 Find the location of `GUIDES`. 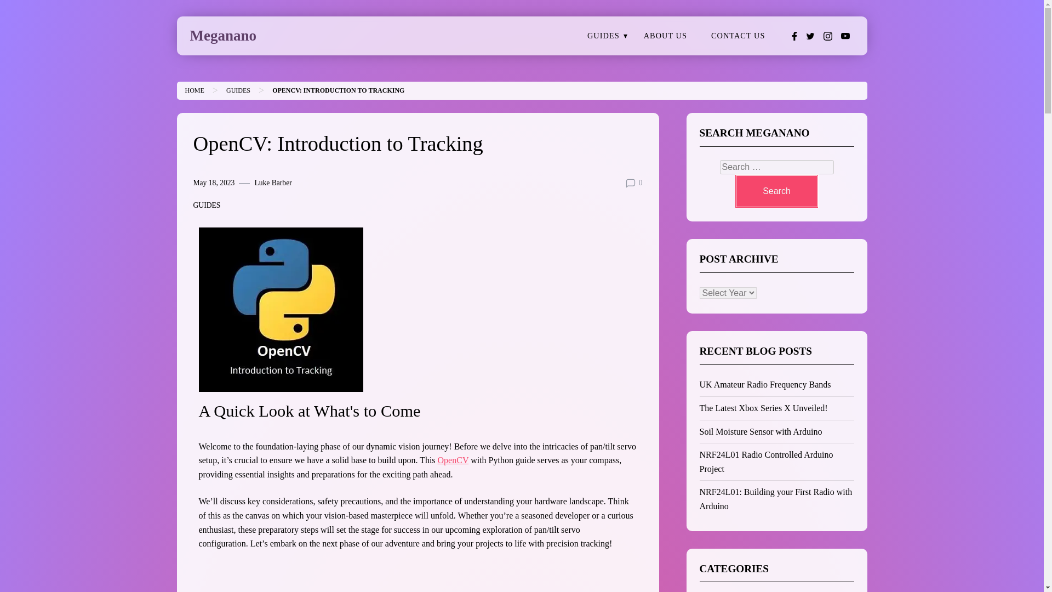

GUIDES is located at coordinates (238, 90).